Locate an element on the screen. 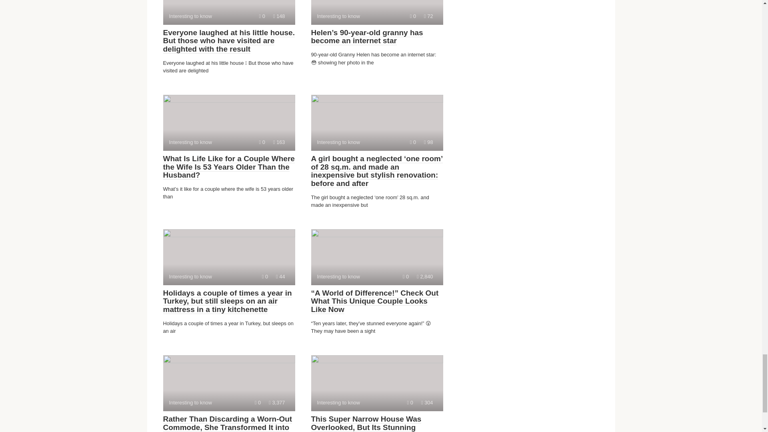 Image resolution: width=768 pixels, height=432 pixels. Views is located at coordinates (258, 402).